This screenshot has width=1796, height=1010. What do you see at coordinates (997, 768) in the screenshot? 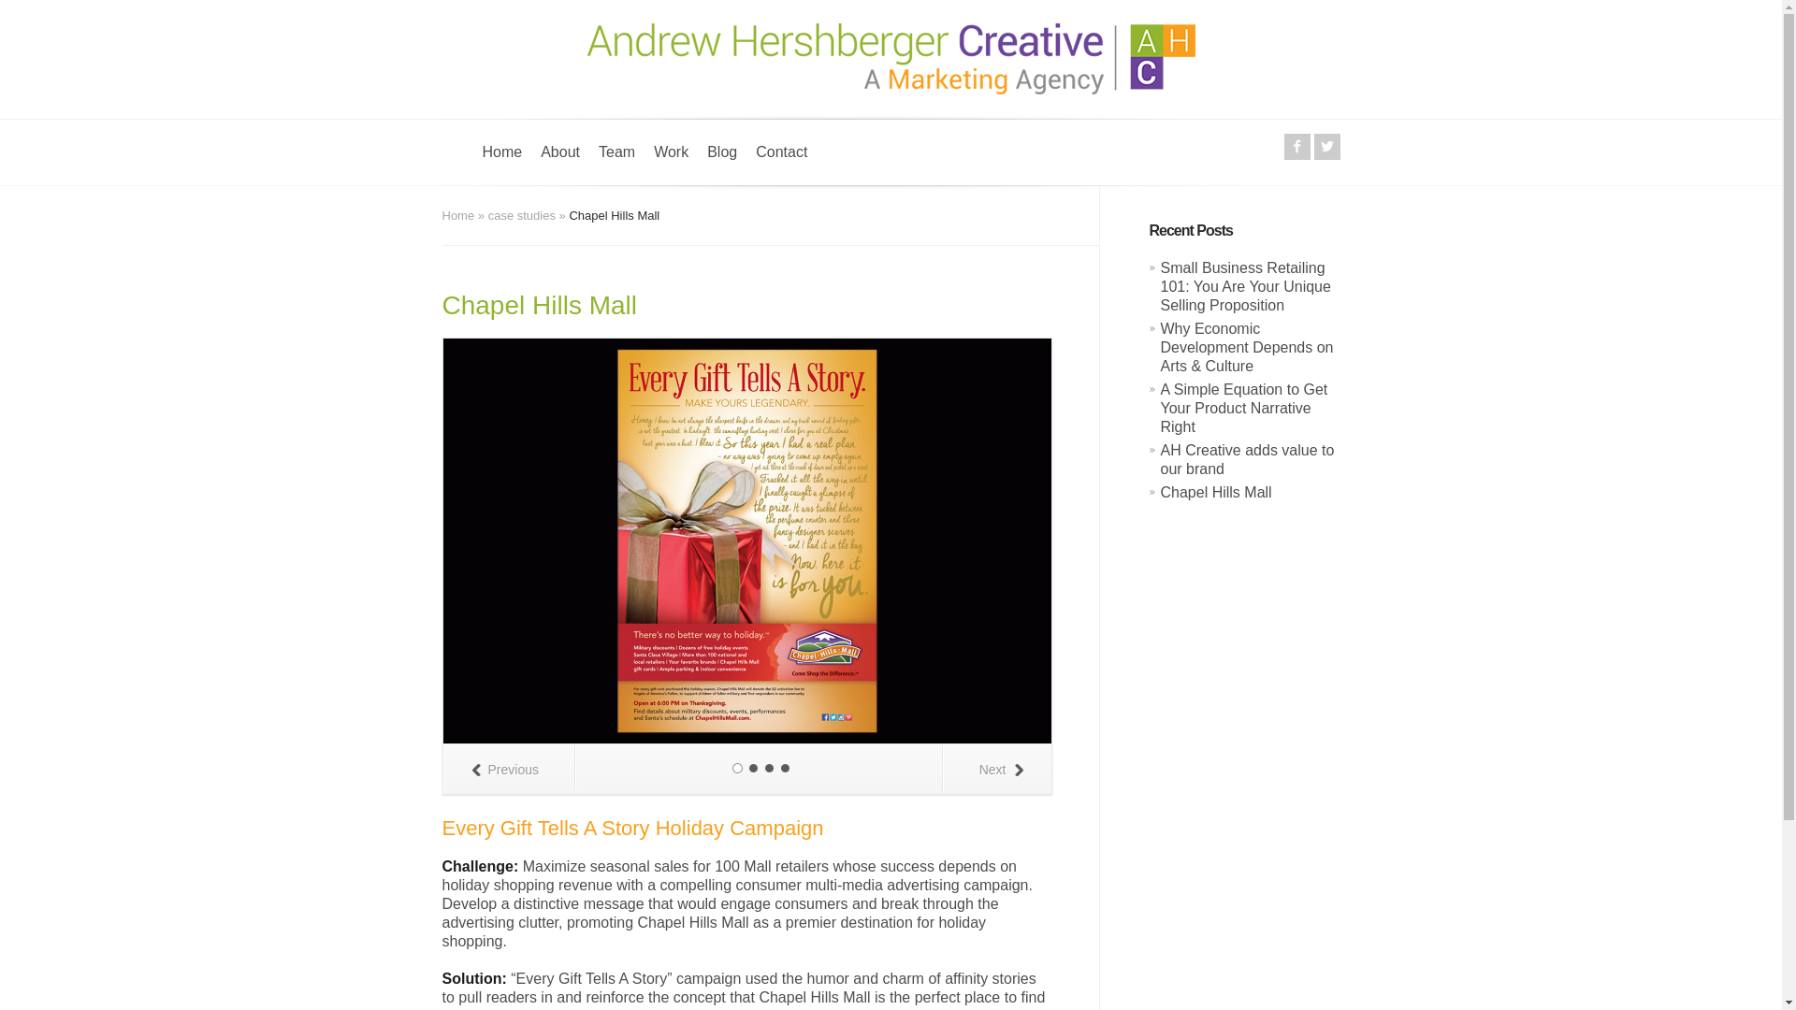
I see `Next` at bounding box center [997, 768].